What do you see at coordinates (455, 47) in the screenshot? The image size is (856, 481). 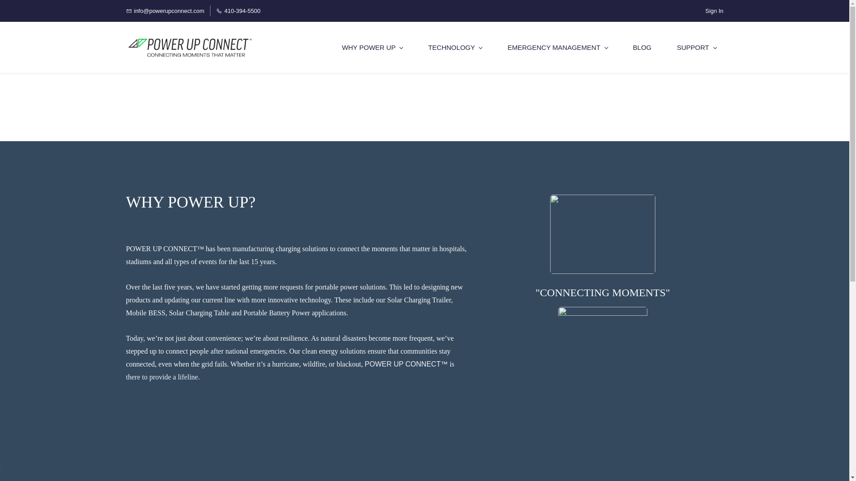 I see `TECHNOLOGY` at bounding box center [455, 47].